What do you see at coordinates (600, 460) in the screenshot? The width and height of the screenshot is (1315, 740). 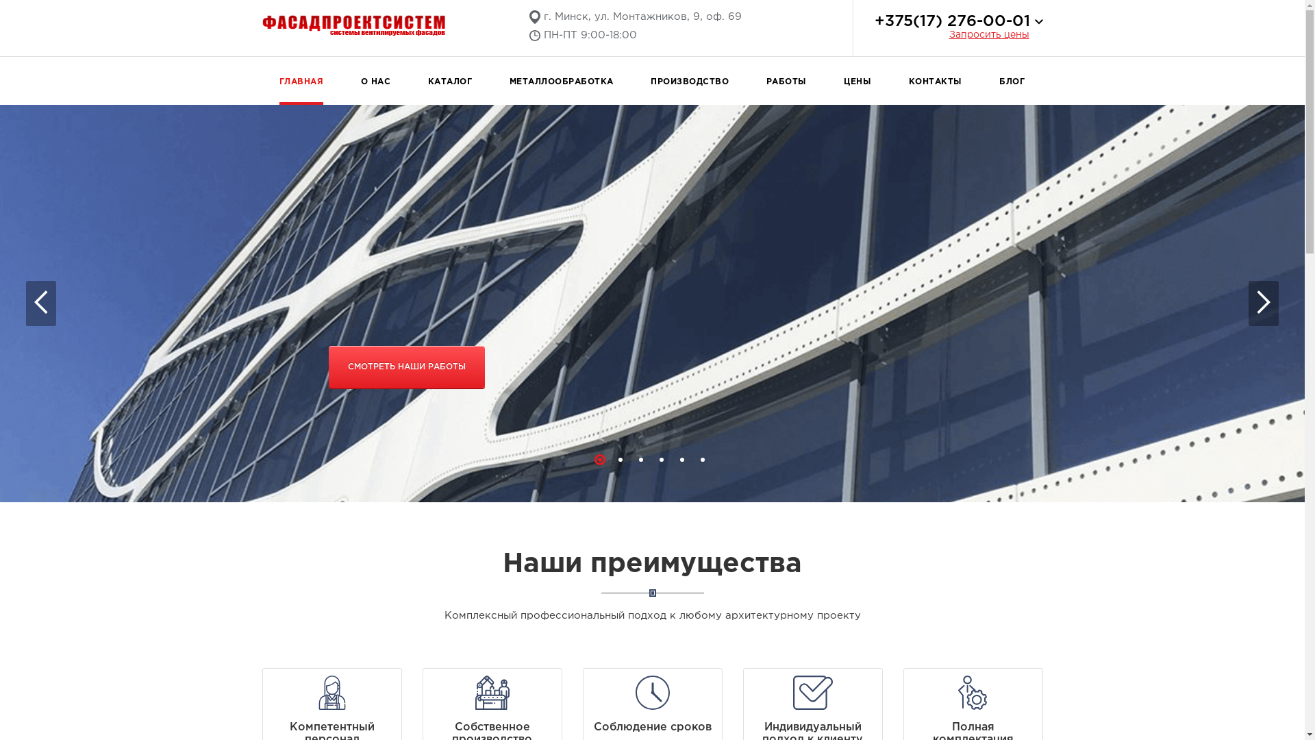 I see `1` at bounding box center [600, 460].